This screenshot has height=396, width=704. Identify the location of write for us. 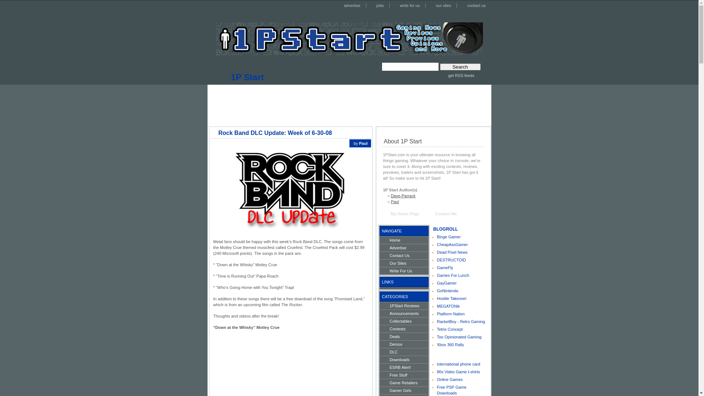
(408, 5).